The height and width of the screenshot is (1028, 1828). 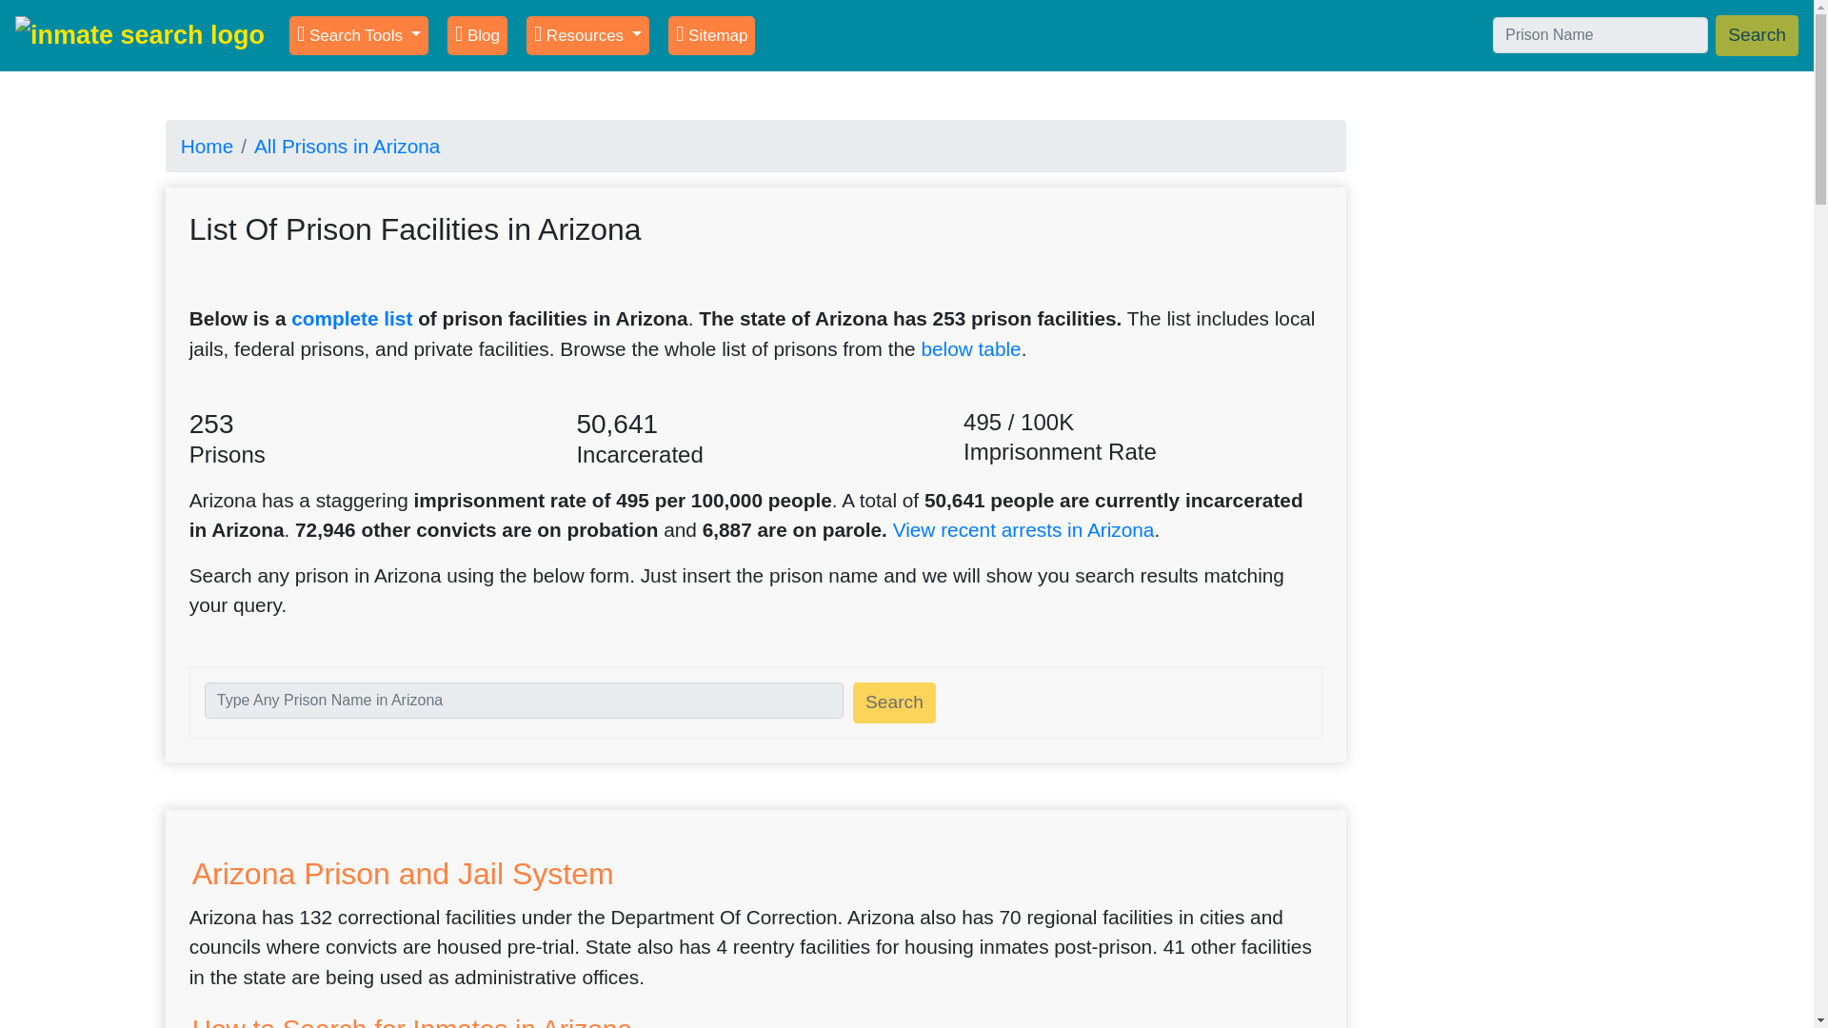 What do you see at coordinates (1758, 36) in the screenshot?
I see `Search` at bounding box center [1758, 36].